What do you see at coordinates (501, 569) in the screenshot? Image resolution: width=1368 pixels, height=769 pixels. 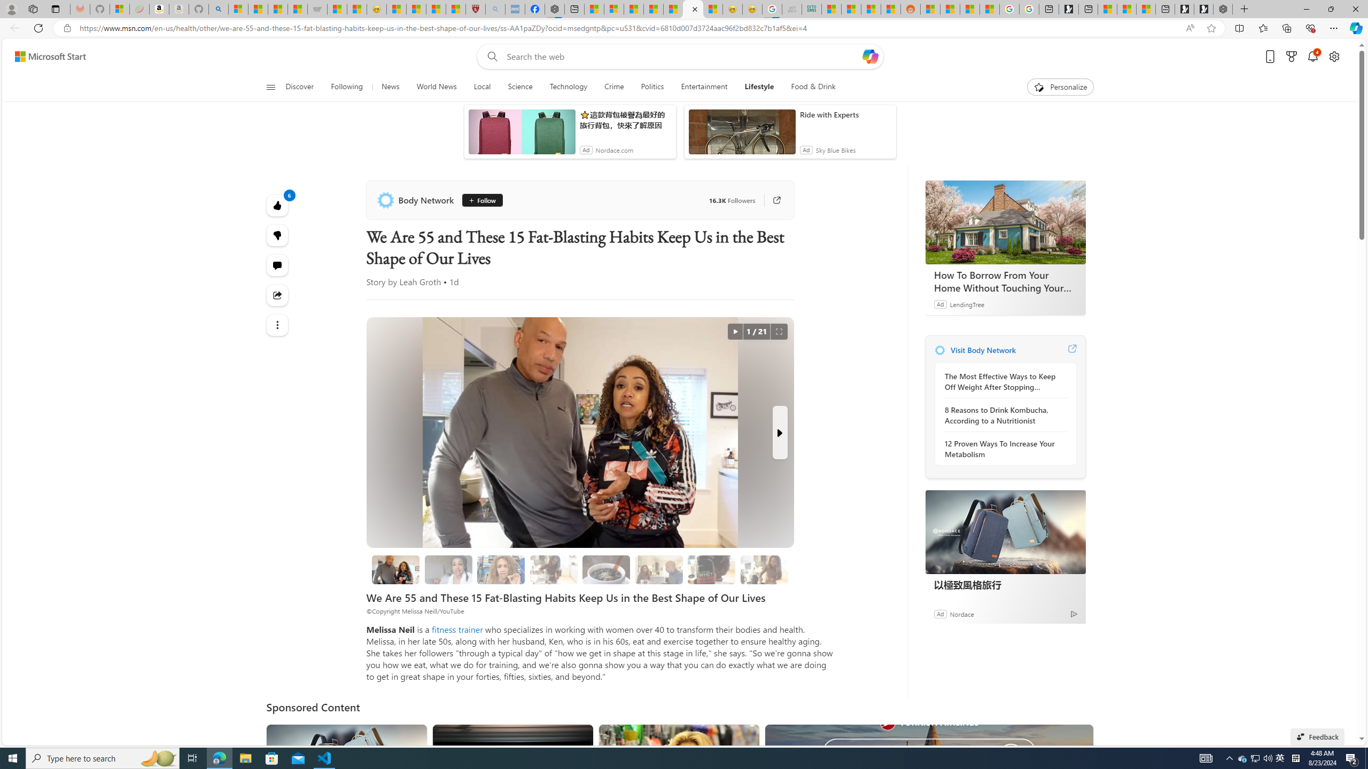 I see `2 They Use Protein Powder for Flavor` at bounding box center [501, 569].